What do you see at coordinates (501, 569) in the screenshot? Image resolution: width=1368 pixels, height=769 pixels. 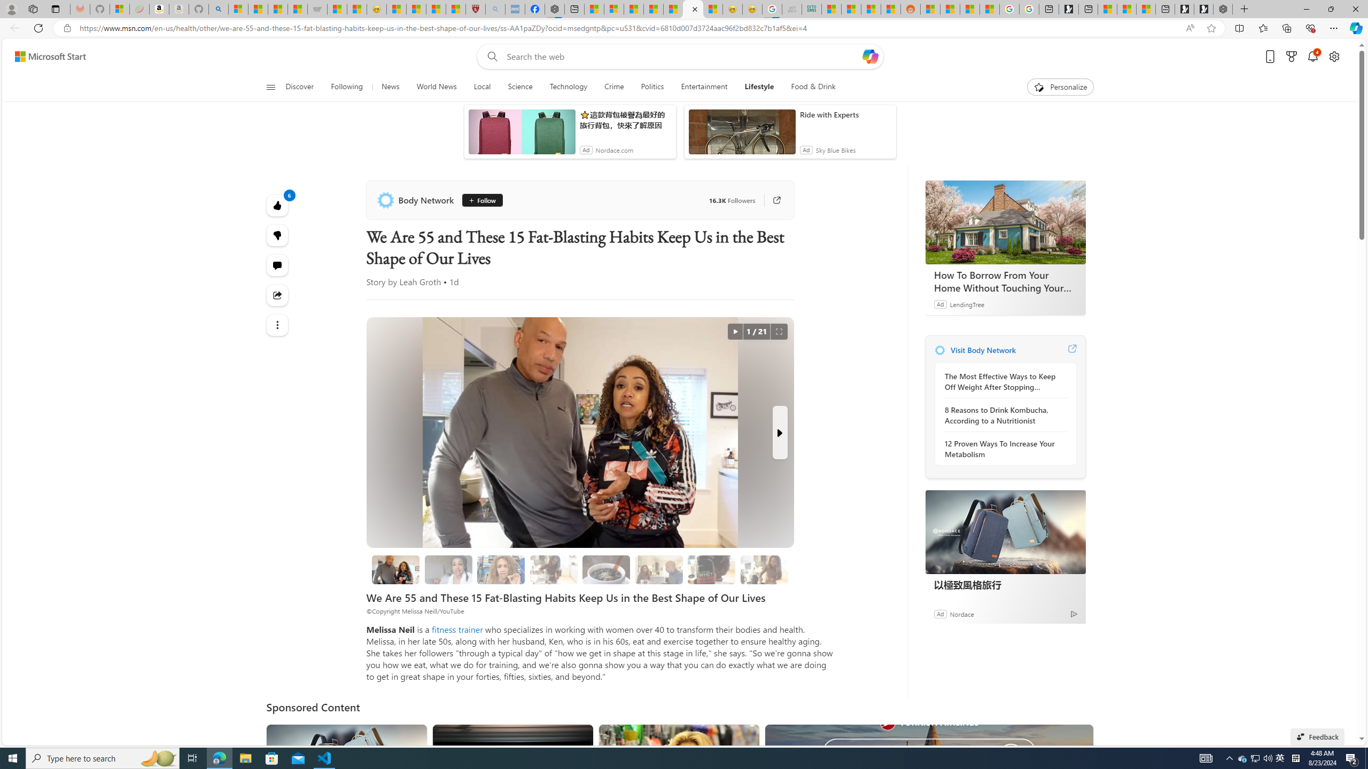 I see `2 They Use Protein Powder for Flavor` at bounding box center [501, 569].